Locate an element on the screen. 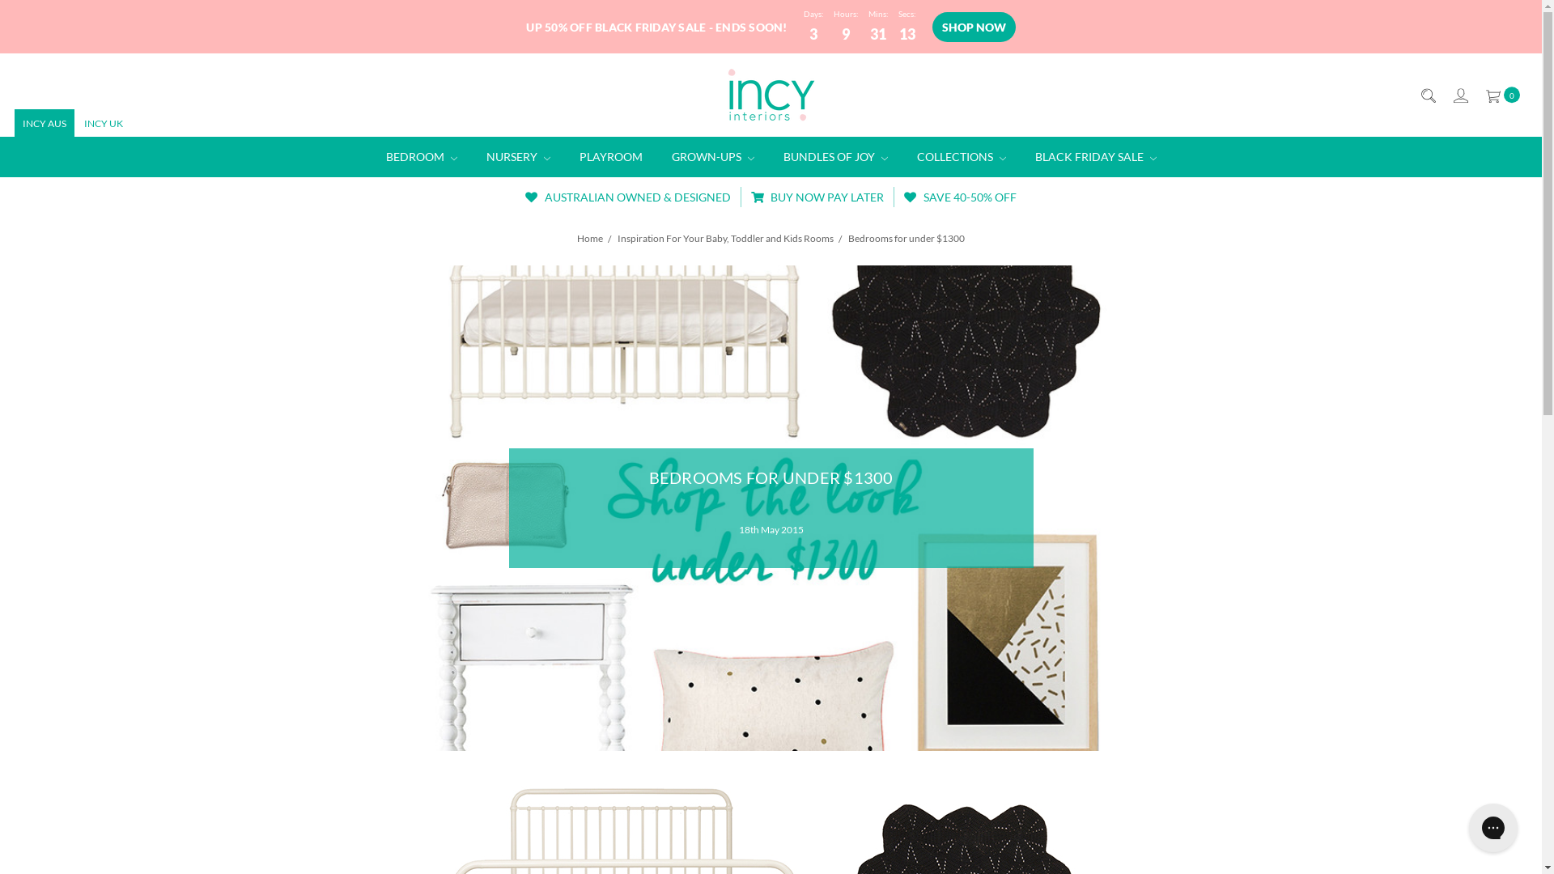 Image resolution: width=1554 pixels, height=874 pixels. Home is located at coordinates (590, 238).